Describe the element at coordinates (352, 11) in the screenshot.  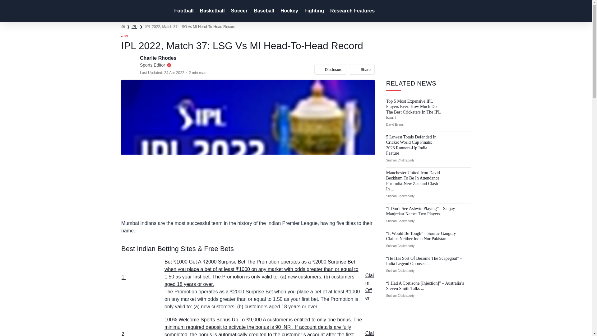
I see `Research Features` at that location.